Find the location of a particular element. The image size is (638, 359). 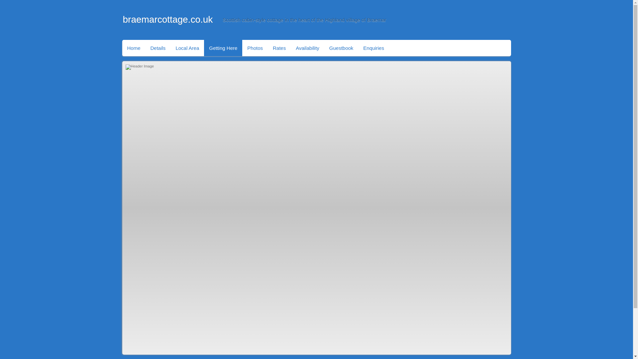

Guestbook is located at coordinates (341, 48).